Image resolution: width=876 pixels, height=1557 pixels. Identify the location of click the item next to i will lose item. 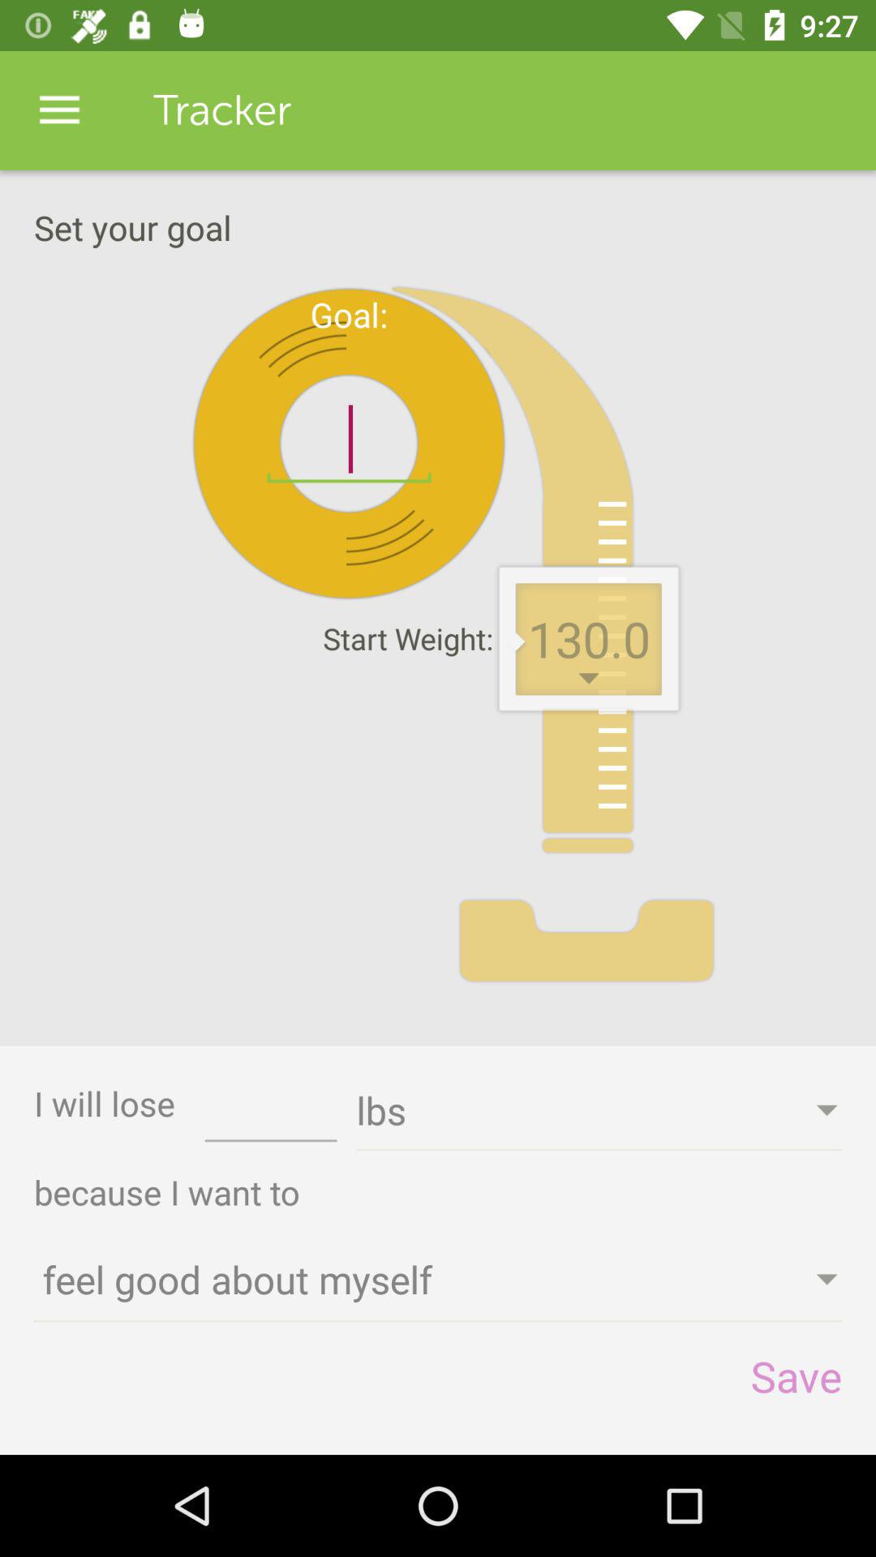
(271, 1116).